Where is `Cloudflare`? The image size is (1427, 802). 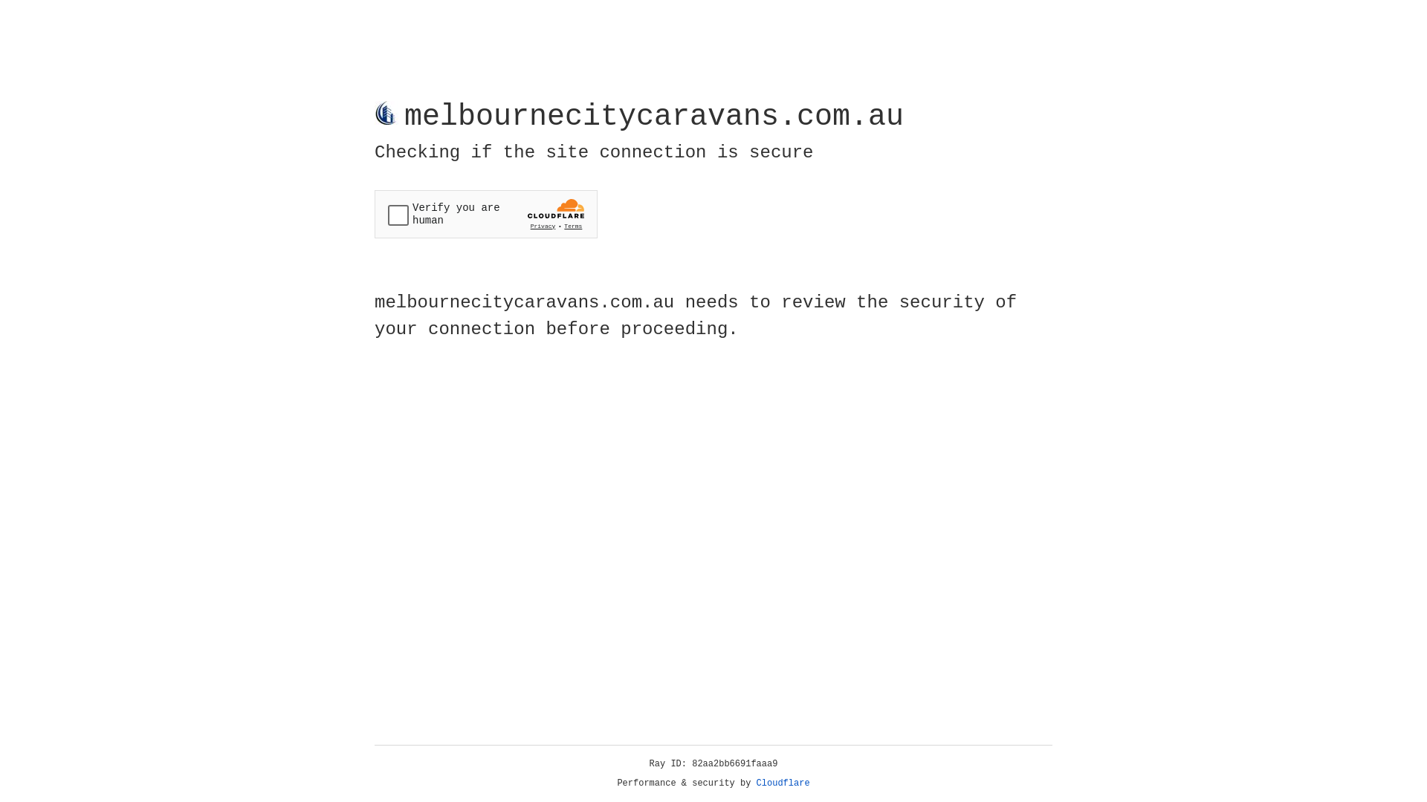
Cloudflare is located at coordinates (783, 783).